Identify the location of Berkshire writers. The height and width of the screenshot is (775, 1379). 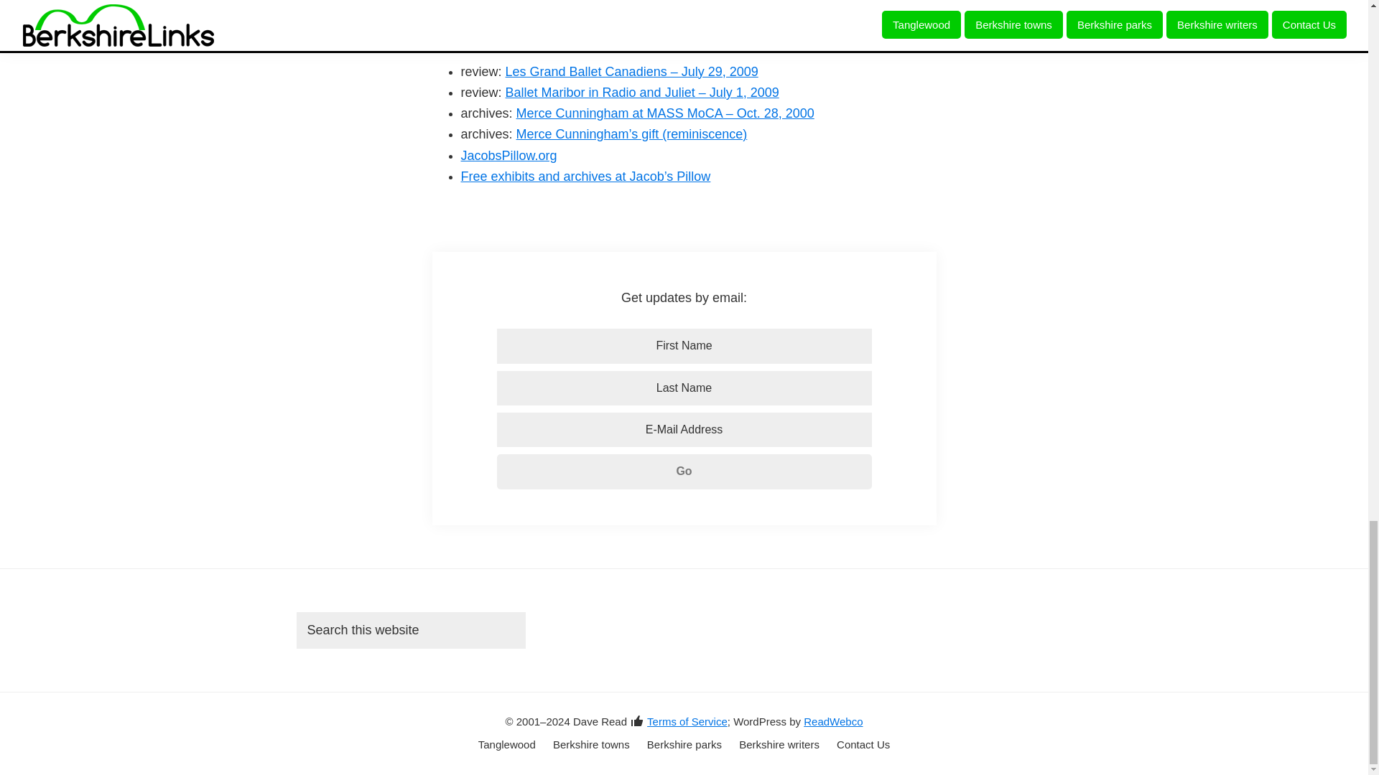
(779, 745).